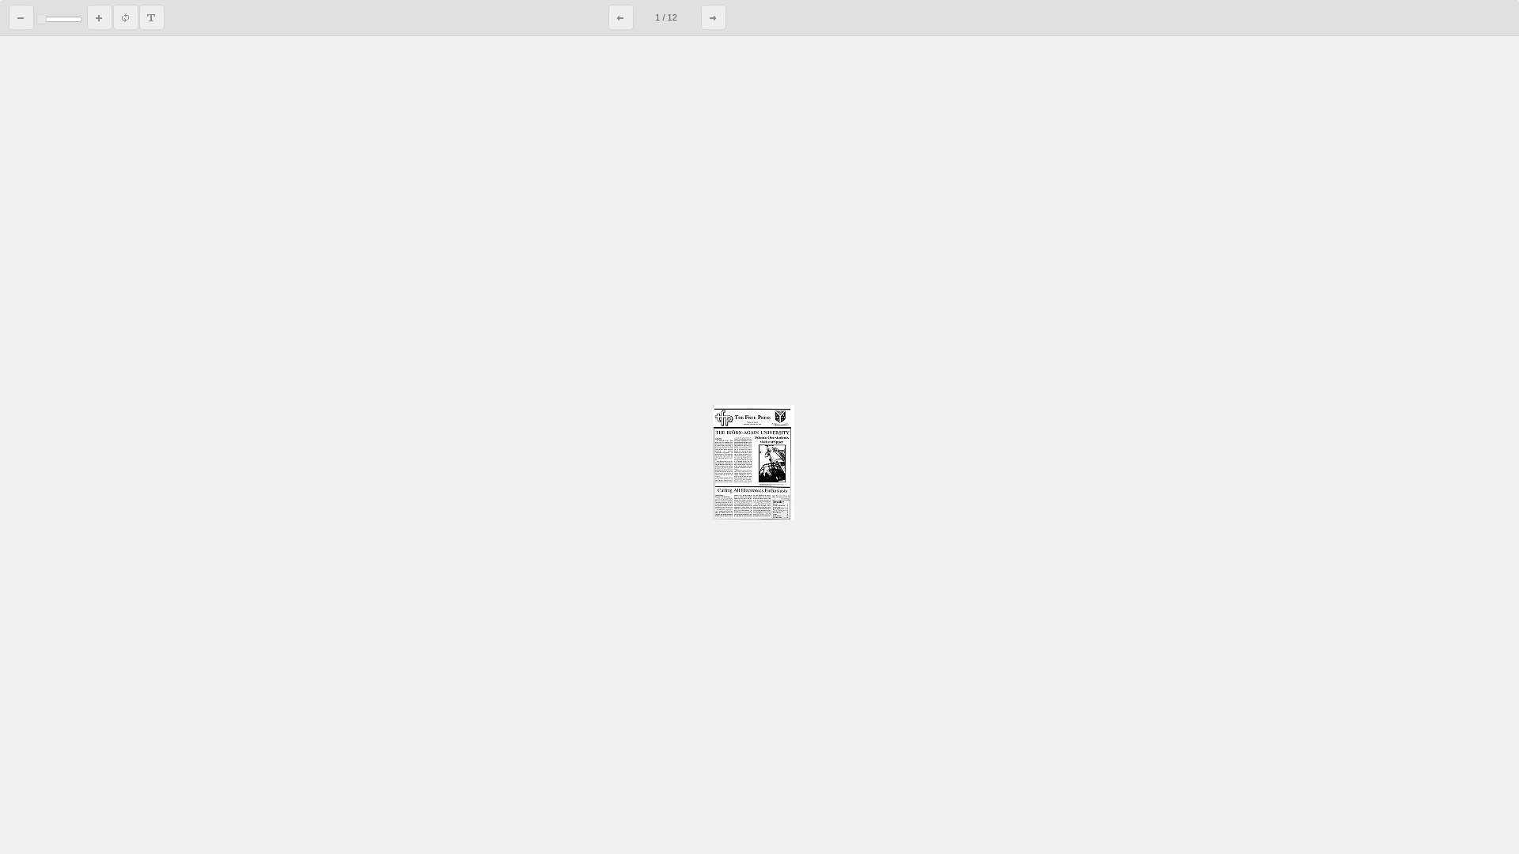 This screenshot has height=854, width=1519. What do you see at coordinates (621, 17) in the screenshot?
I see `Previous page` at bounding box center [621, 17].